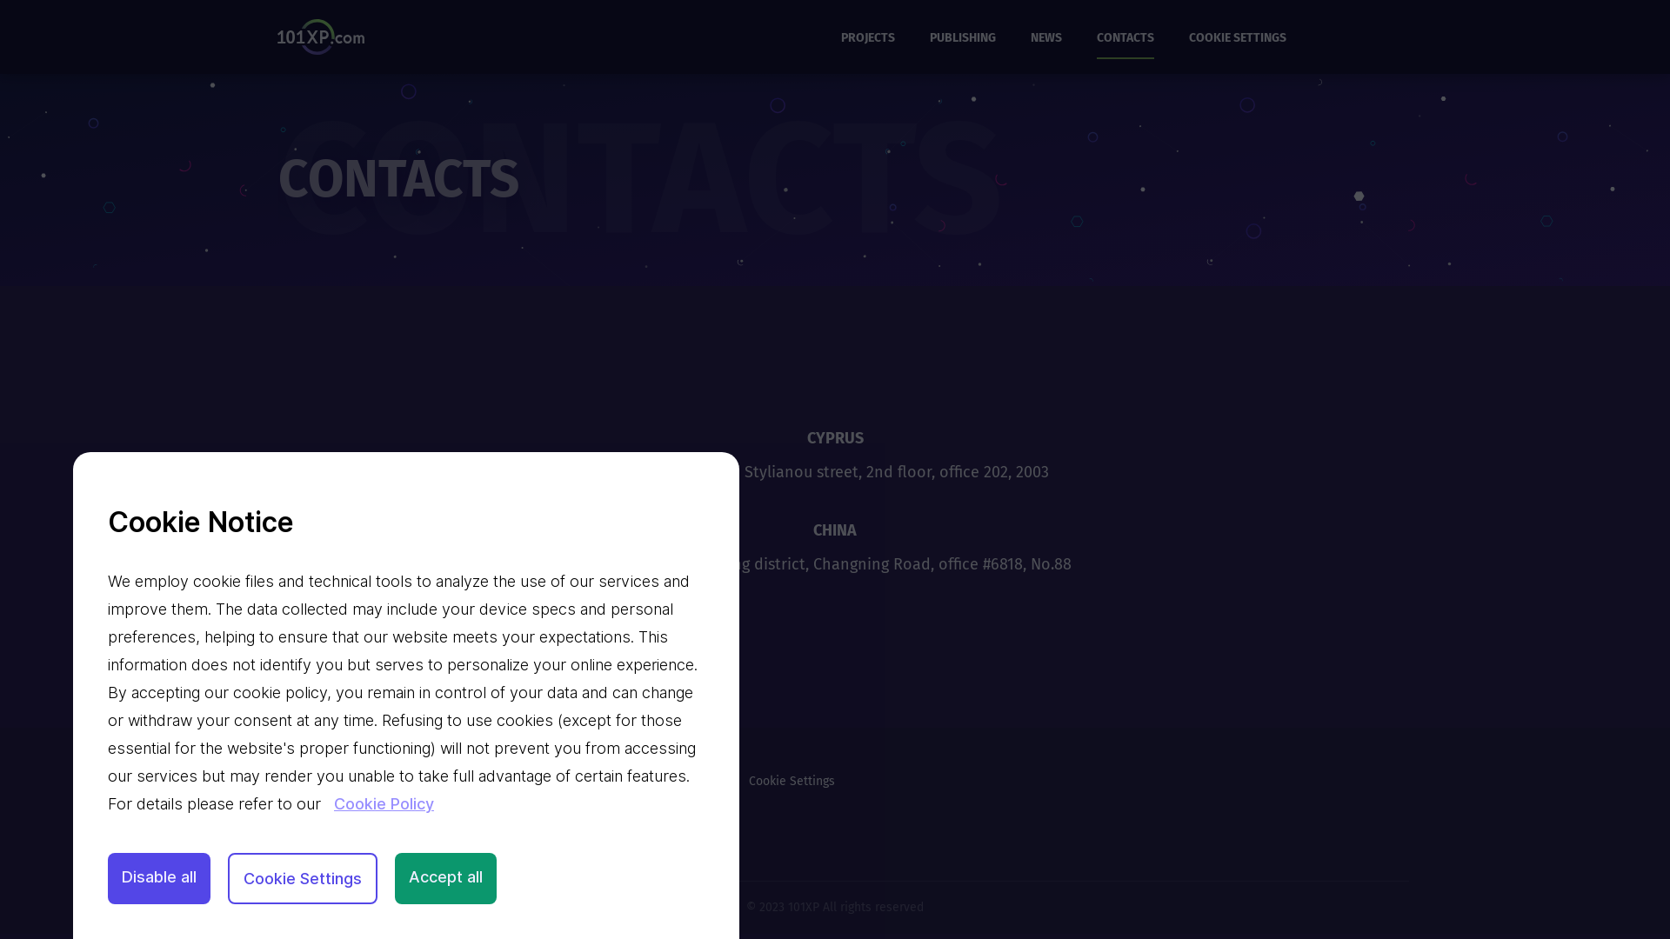  Describe the element at coordinates (416, 781) in the screenshot. I see `Projects` at that location.